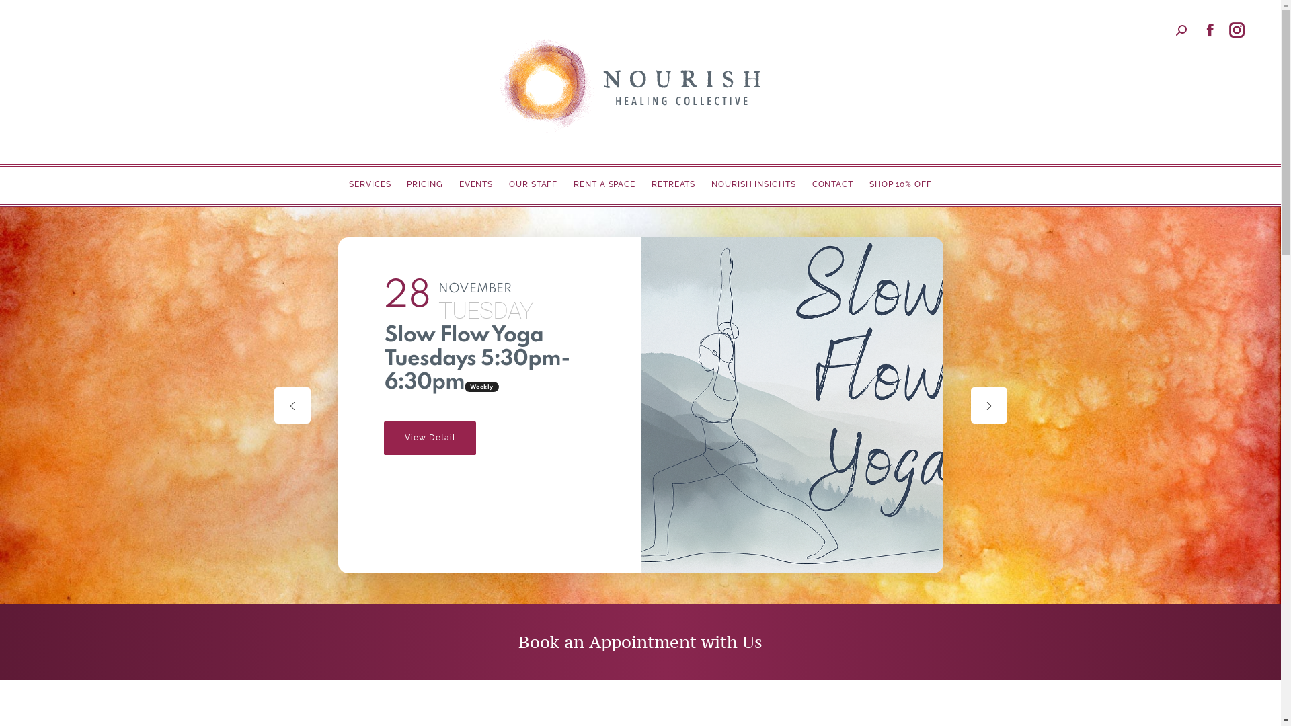 The image size is (1291, 726). Describe the element at coordinates (429, 438) in the screenshot. I see `View Detail` at that location.